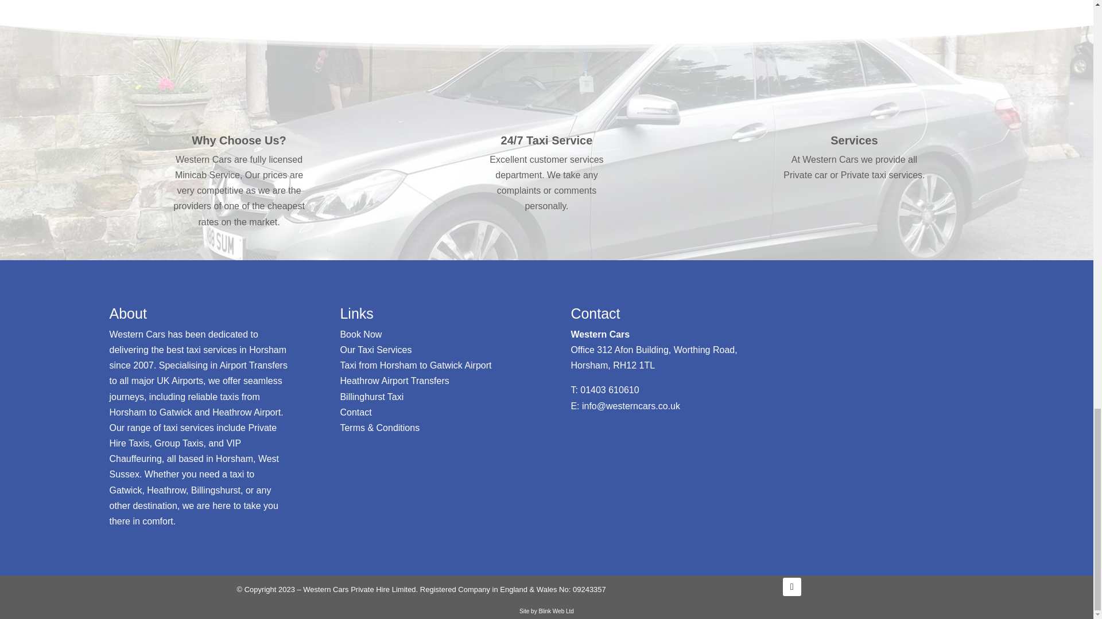  What do you see at coordinates (791, 587) in the screenshot?
I see `Follow on Facebook` at bounding box center [791, 587].